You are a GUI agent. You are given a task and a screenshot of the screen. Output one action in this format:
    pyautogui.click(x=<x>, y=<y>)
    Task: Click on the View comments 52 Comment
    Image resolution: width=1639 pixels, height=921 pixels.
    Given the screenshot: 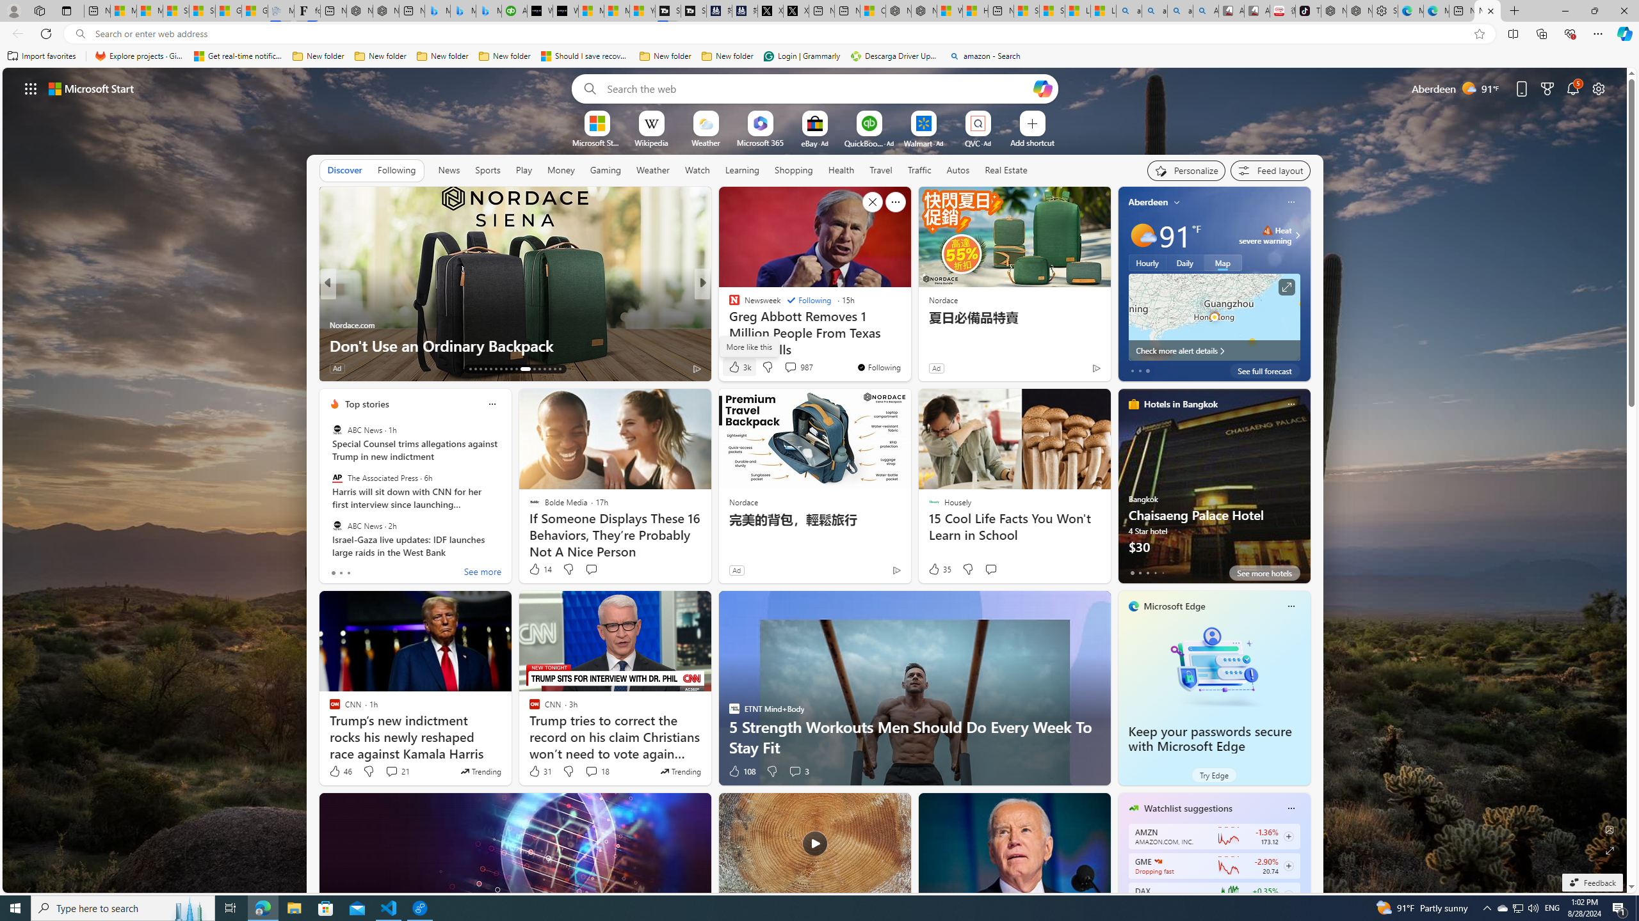 What is the action you would take?
    pyautogui.click(x=786, y=368)
    